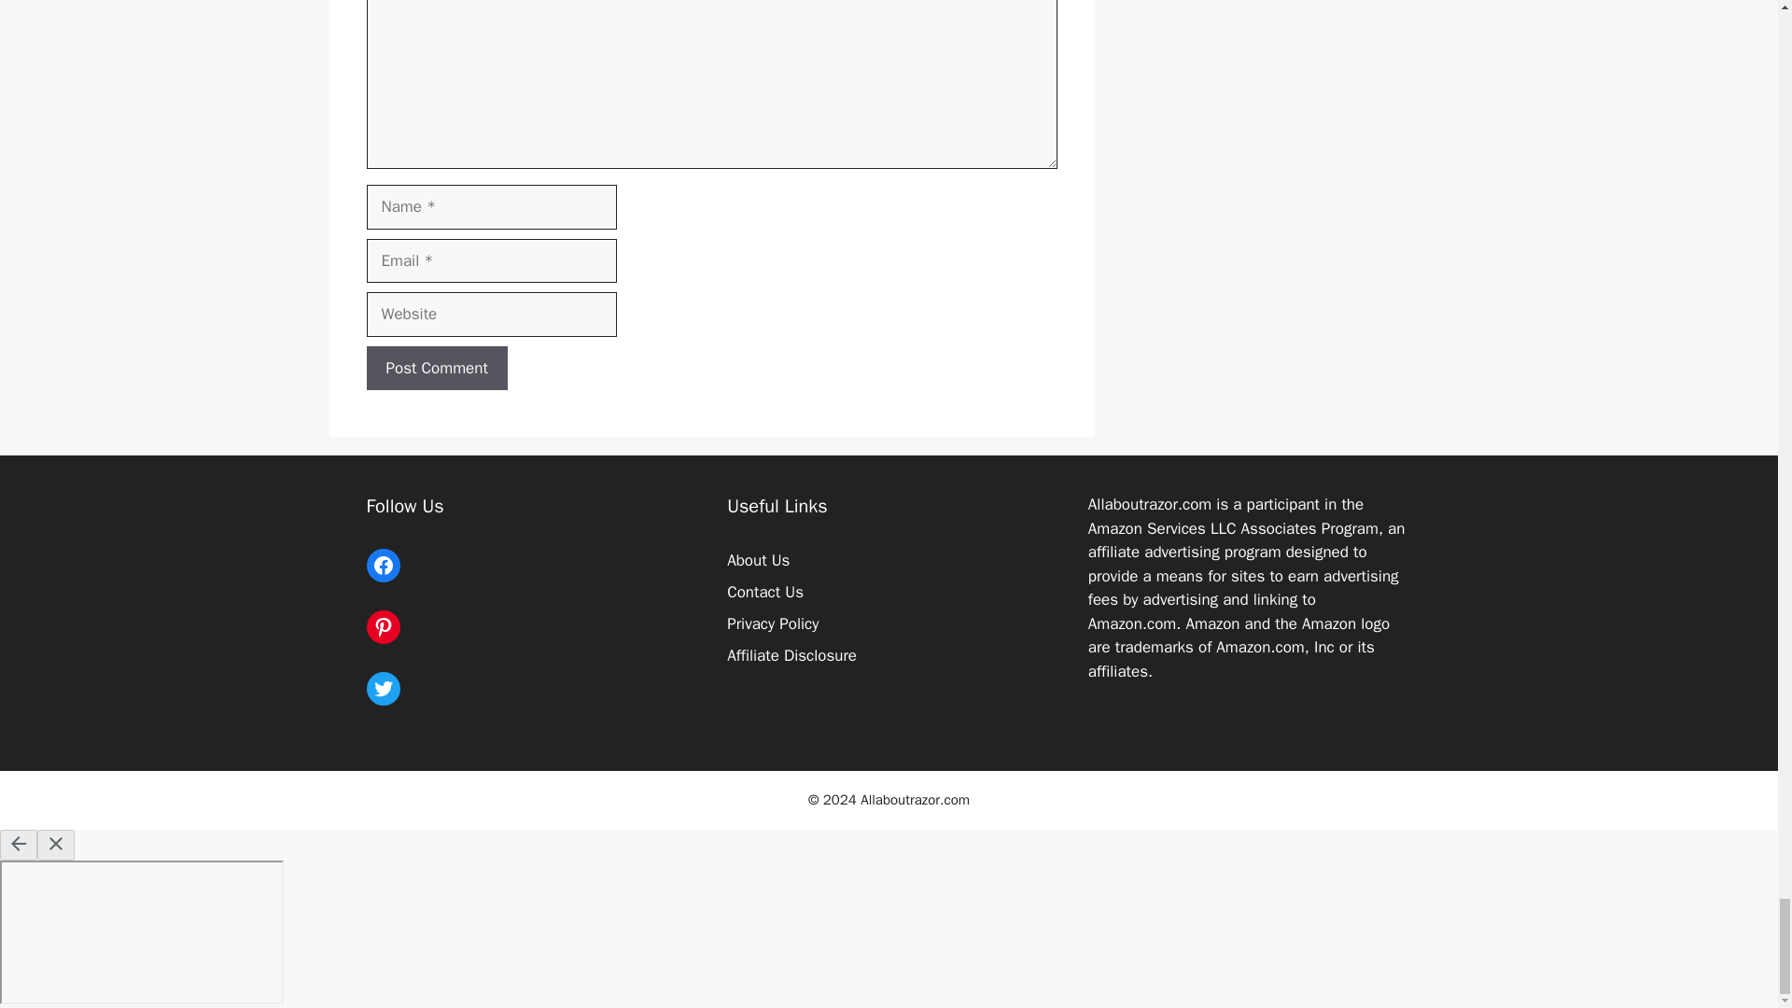 Image resolution: width=1792 pixels, height=1008 pixels. Describe the element at coordinates (383, 627) in the screenshot. I see `Pinterest` at that location.